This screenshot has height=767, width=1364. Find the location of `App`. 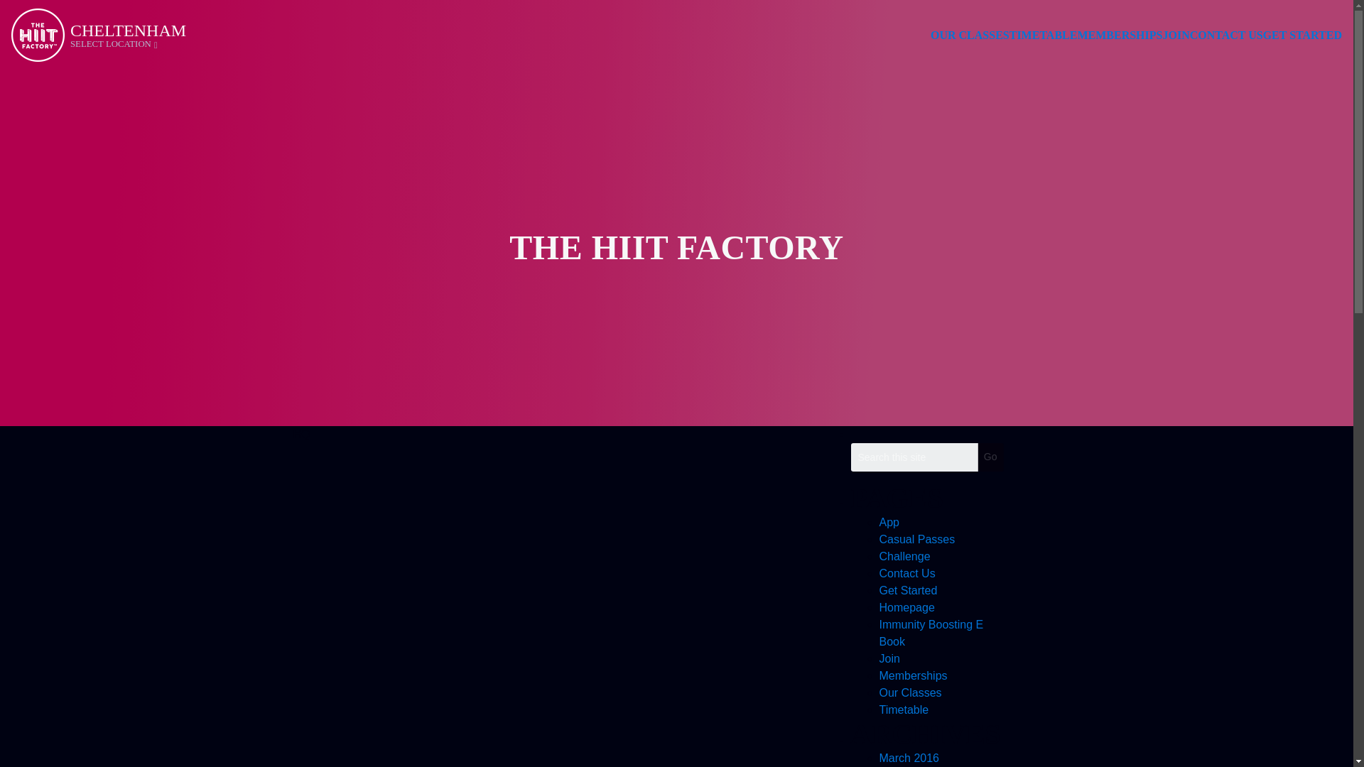

App is located at coordinates (889, 522).